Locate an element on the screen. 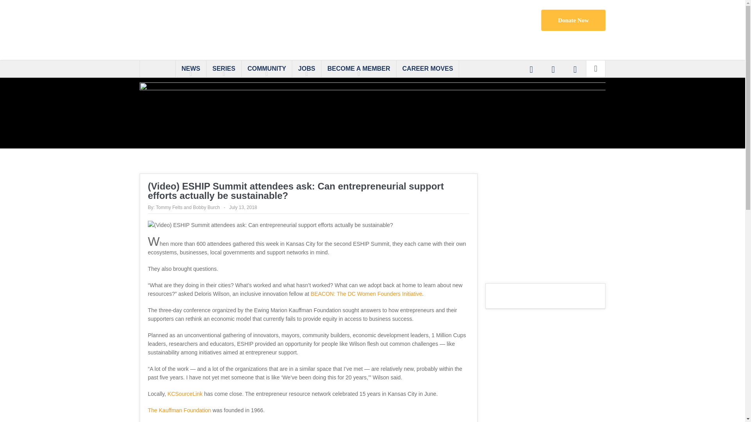 Image resolution: width=751 pixels, height=422 pixels. NEWS is located at coordinates (191, 69).